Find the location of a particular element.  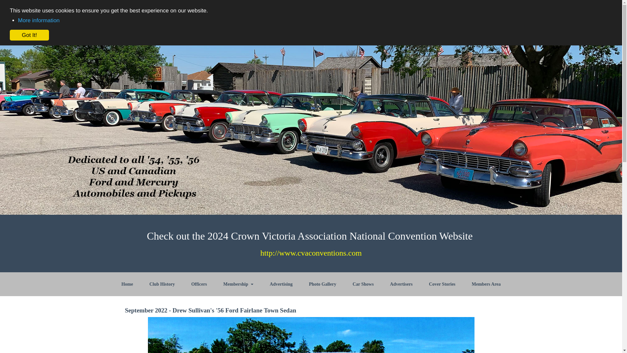

Got It! is located at coordinates (29, 35).